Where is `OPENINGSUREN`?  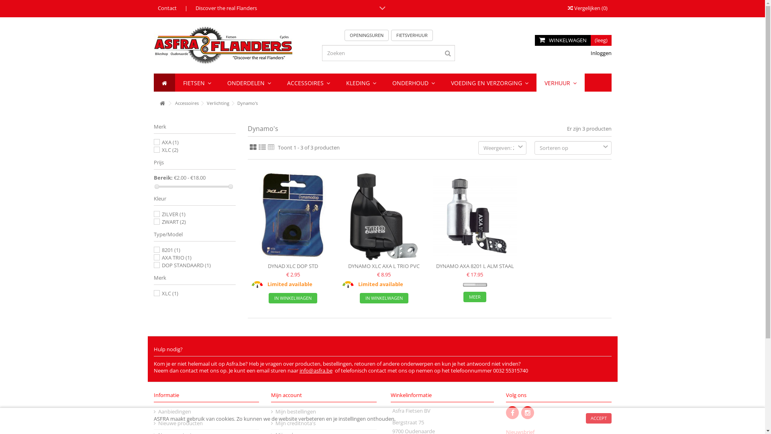
OPENINGSUREN is located at coordinates (367, 35).